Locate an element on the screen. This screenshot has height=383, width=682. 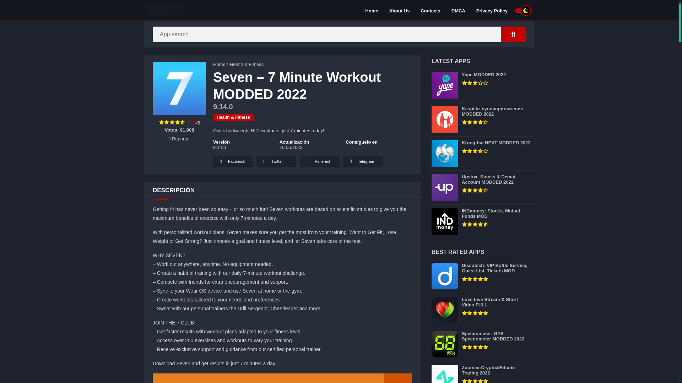
Facebook is located at coordinates (233, 161).